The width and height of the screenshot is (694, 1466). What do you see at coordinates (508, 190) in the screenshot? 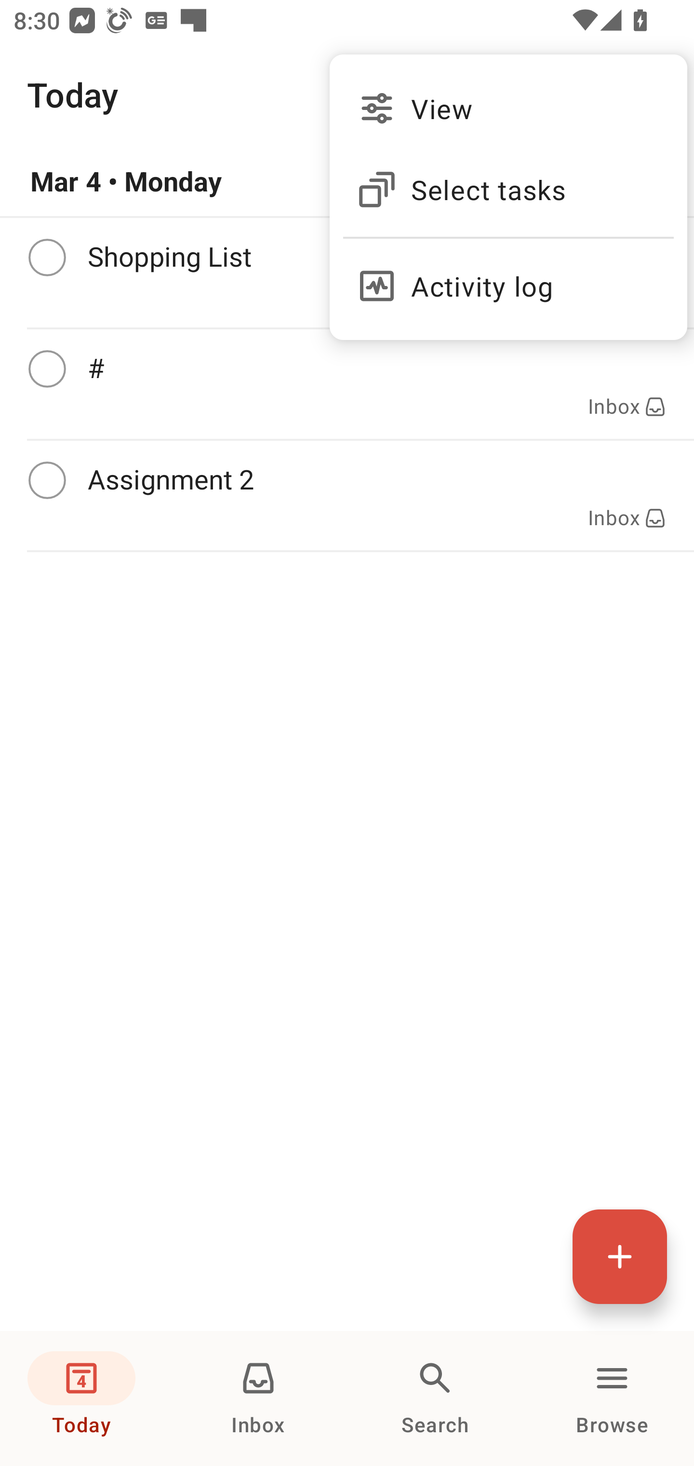
I see `Select tasks` at bounding box center [508, 190].